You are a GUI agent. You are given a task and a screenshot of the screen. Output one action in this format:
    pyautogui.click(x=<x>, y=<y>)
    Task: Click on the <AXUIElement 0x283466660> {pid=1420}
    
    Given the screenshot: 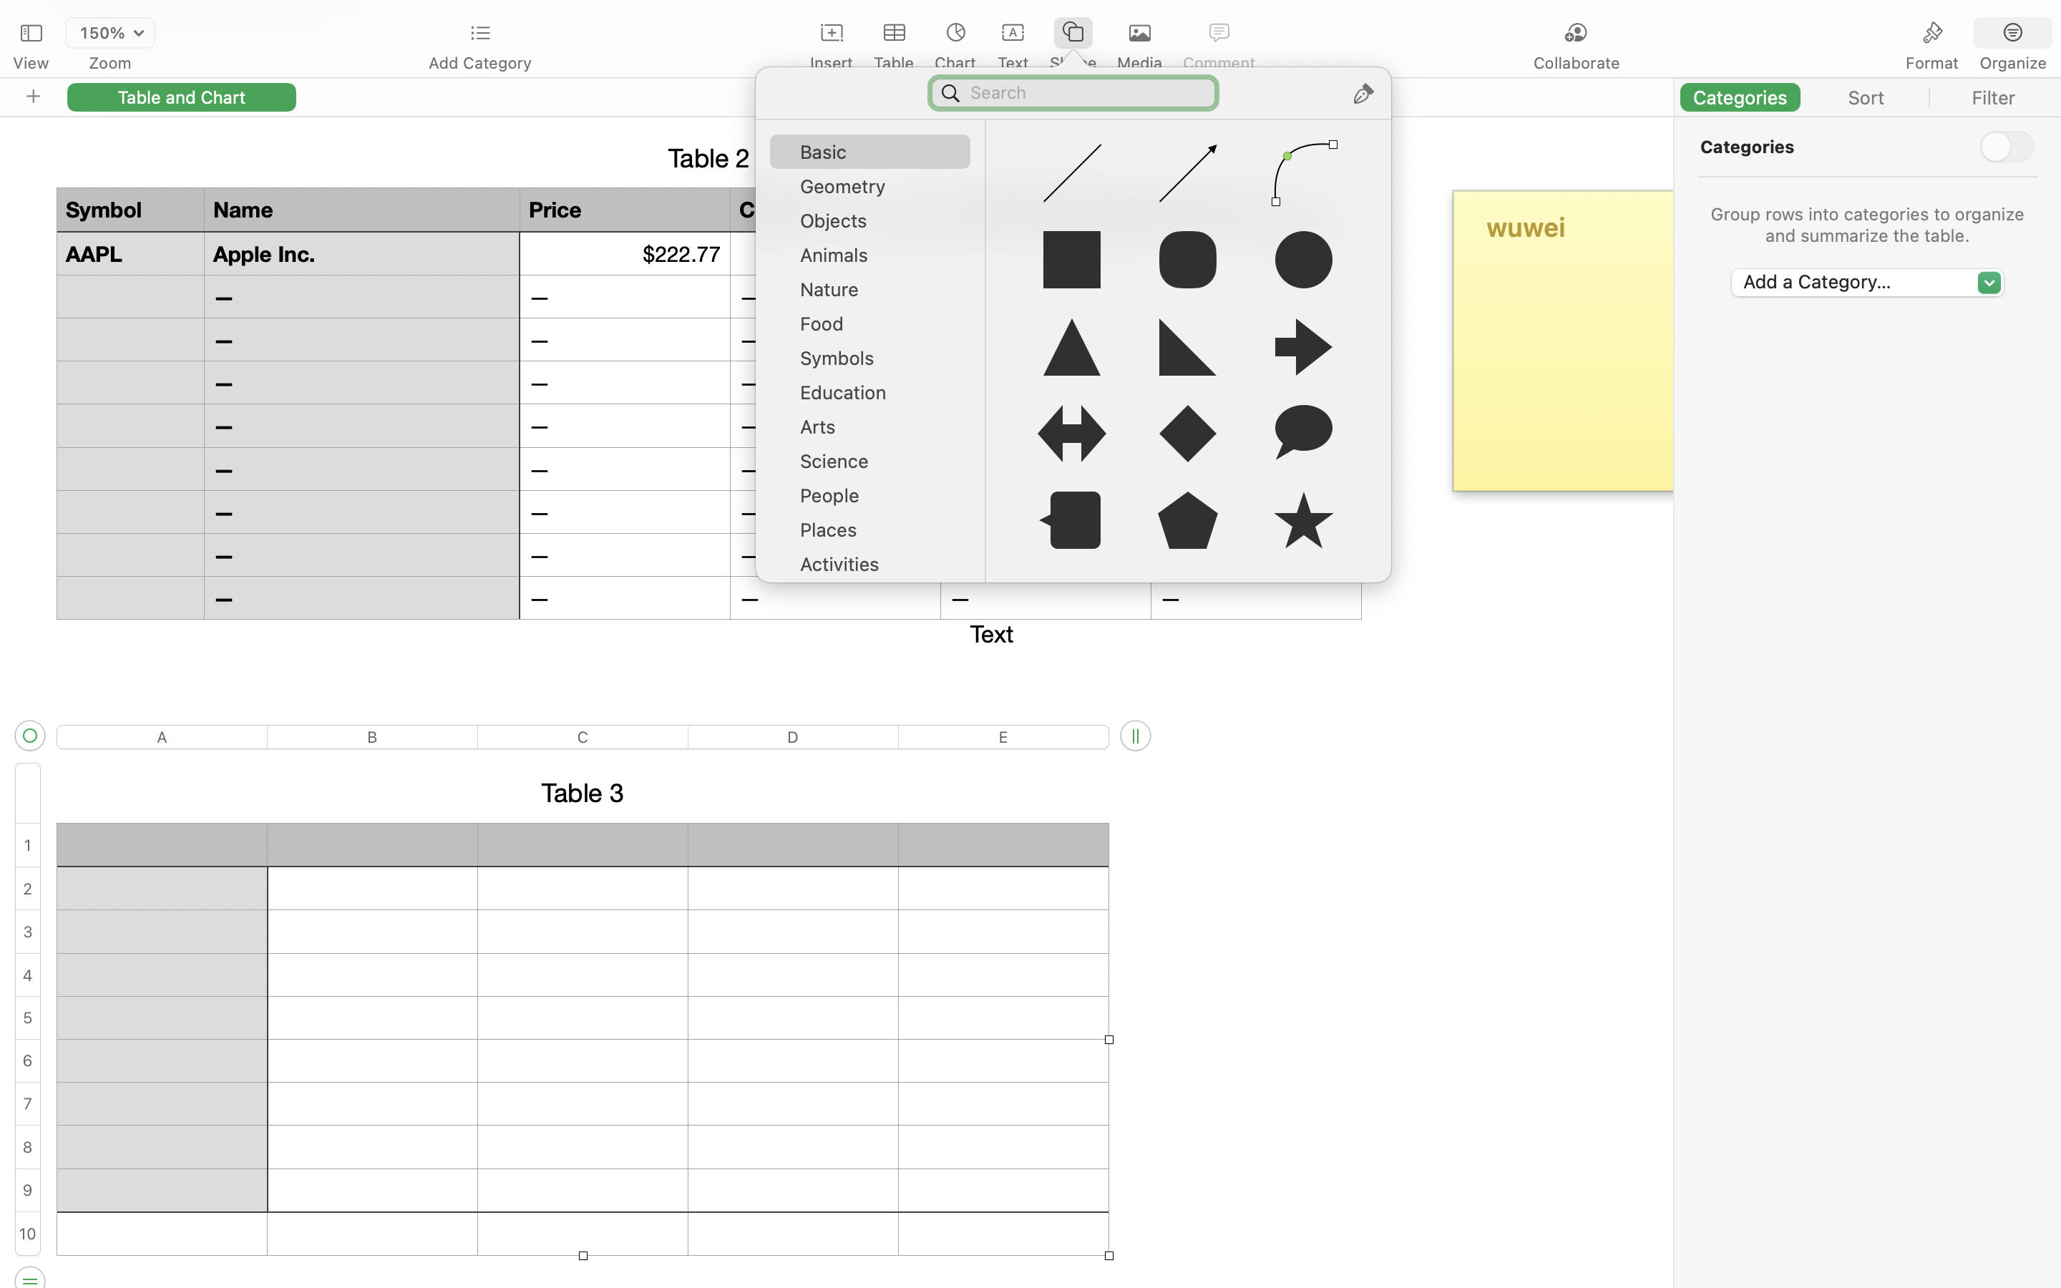 What is the action you would take?
    pyautogui.click(x=1973, y=34)
    